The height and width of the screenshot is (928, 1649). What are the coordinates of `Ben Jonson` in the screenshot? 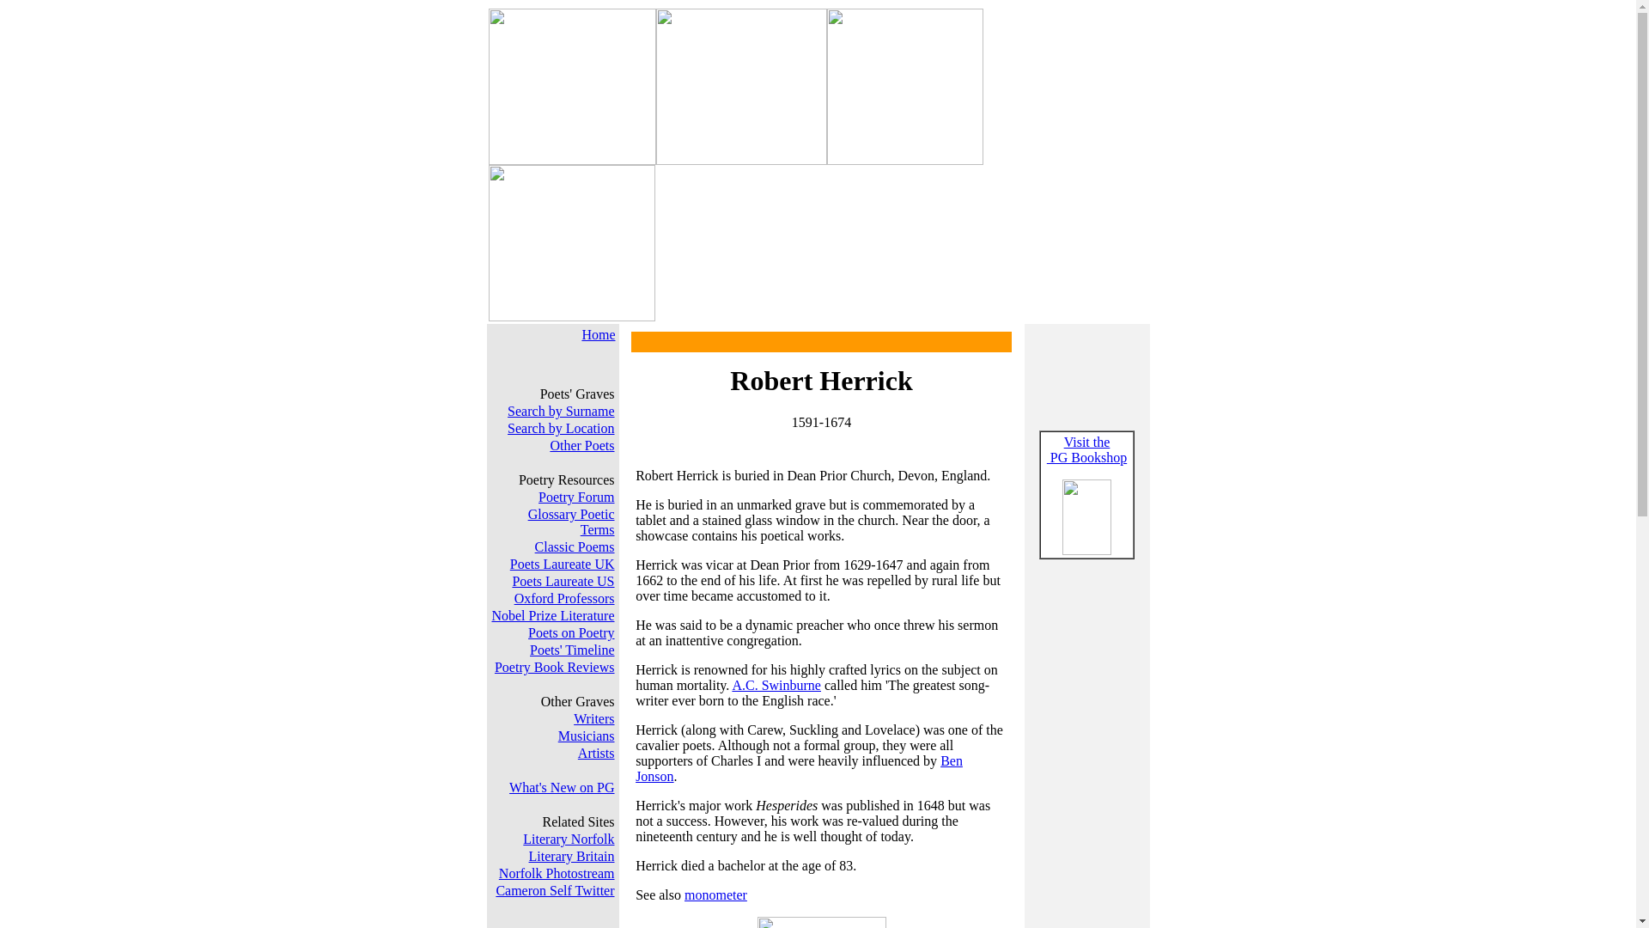 It's located at (799, 768).